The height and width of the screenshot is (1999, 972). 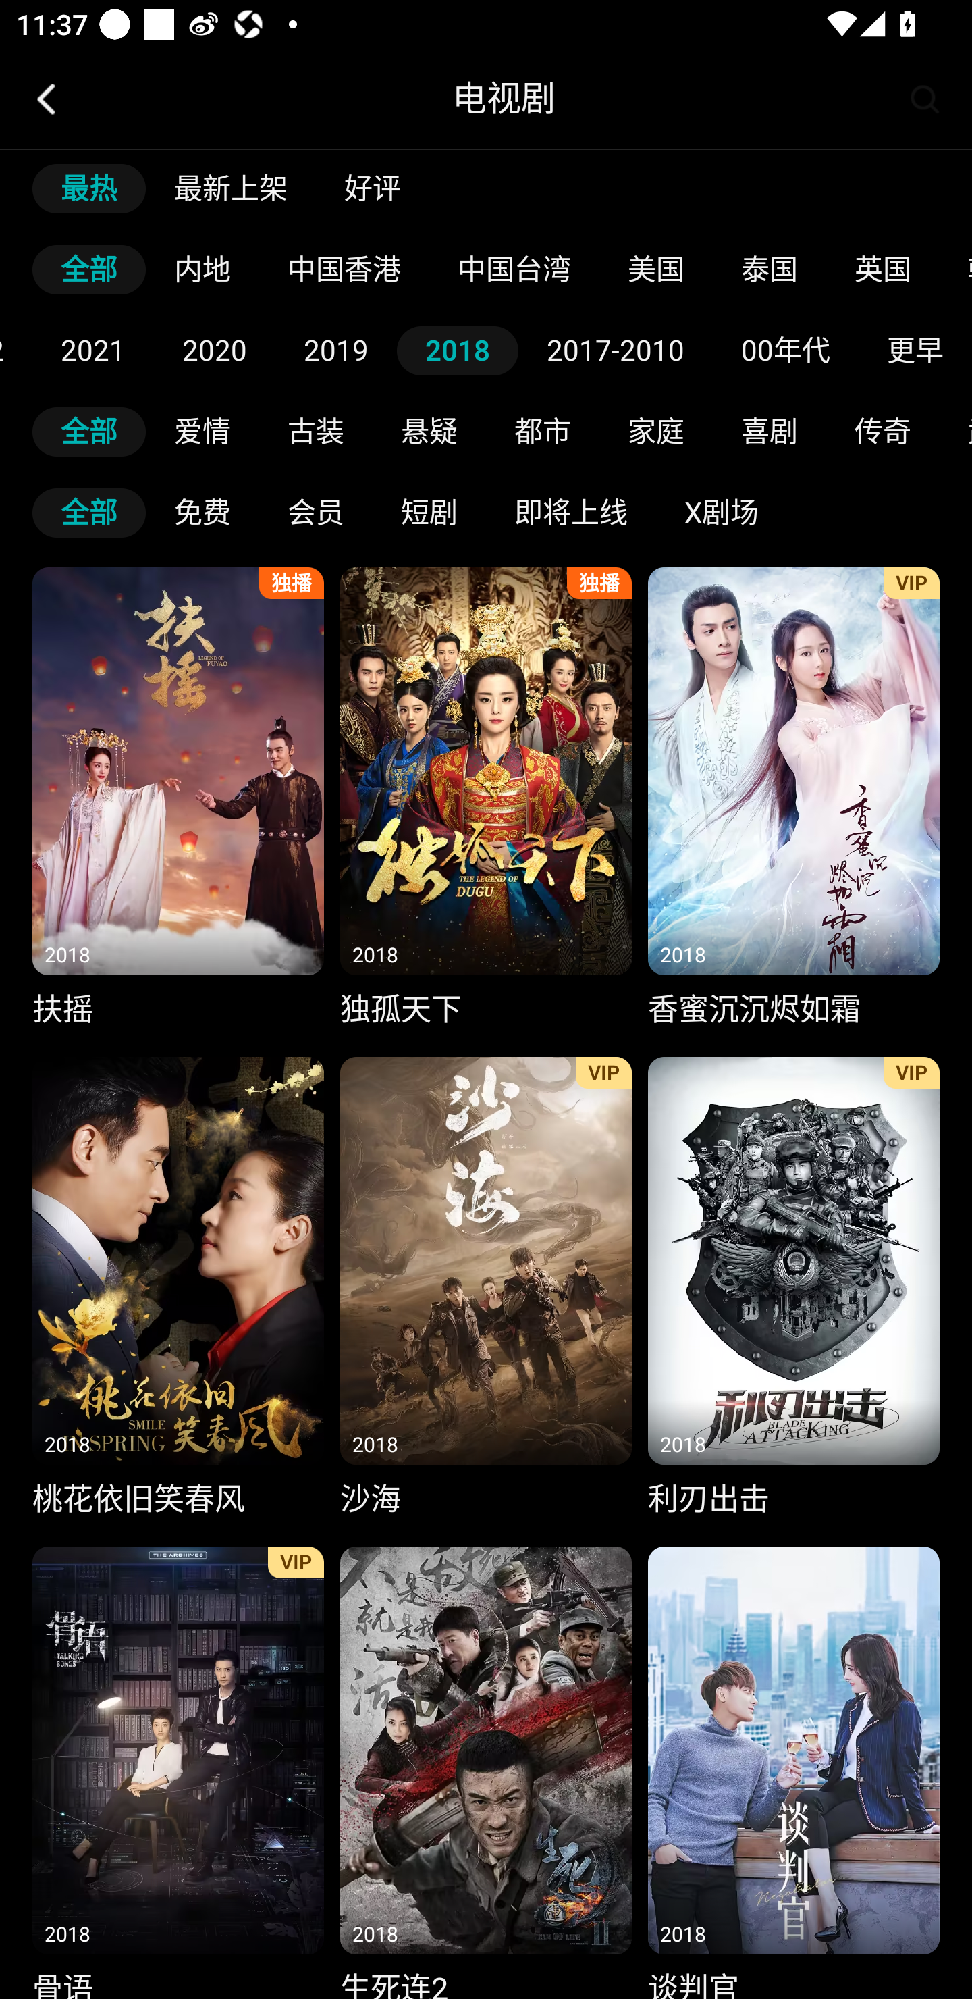 I want to click on 全部, so click(x=89, y=431).